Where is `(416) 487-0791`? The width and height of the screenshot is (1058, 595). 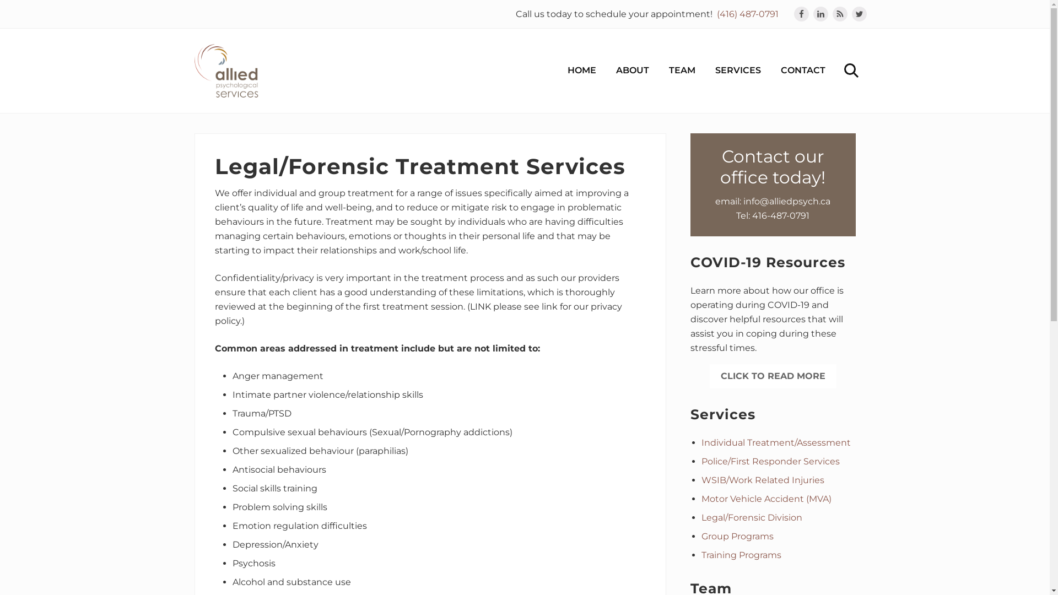 (416) 487-0791 is located at coordinates (747, 14).